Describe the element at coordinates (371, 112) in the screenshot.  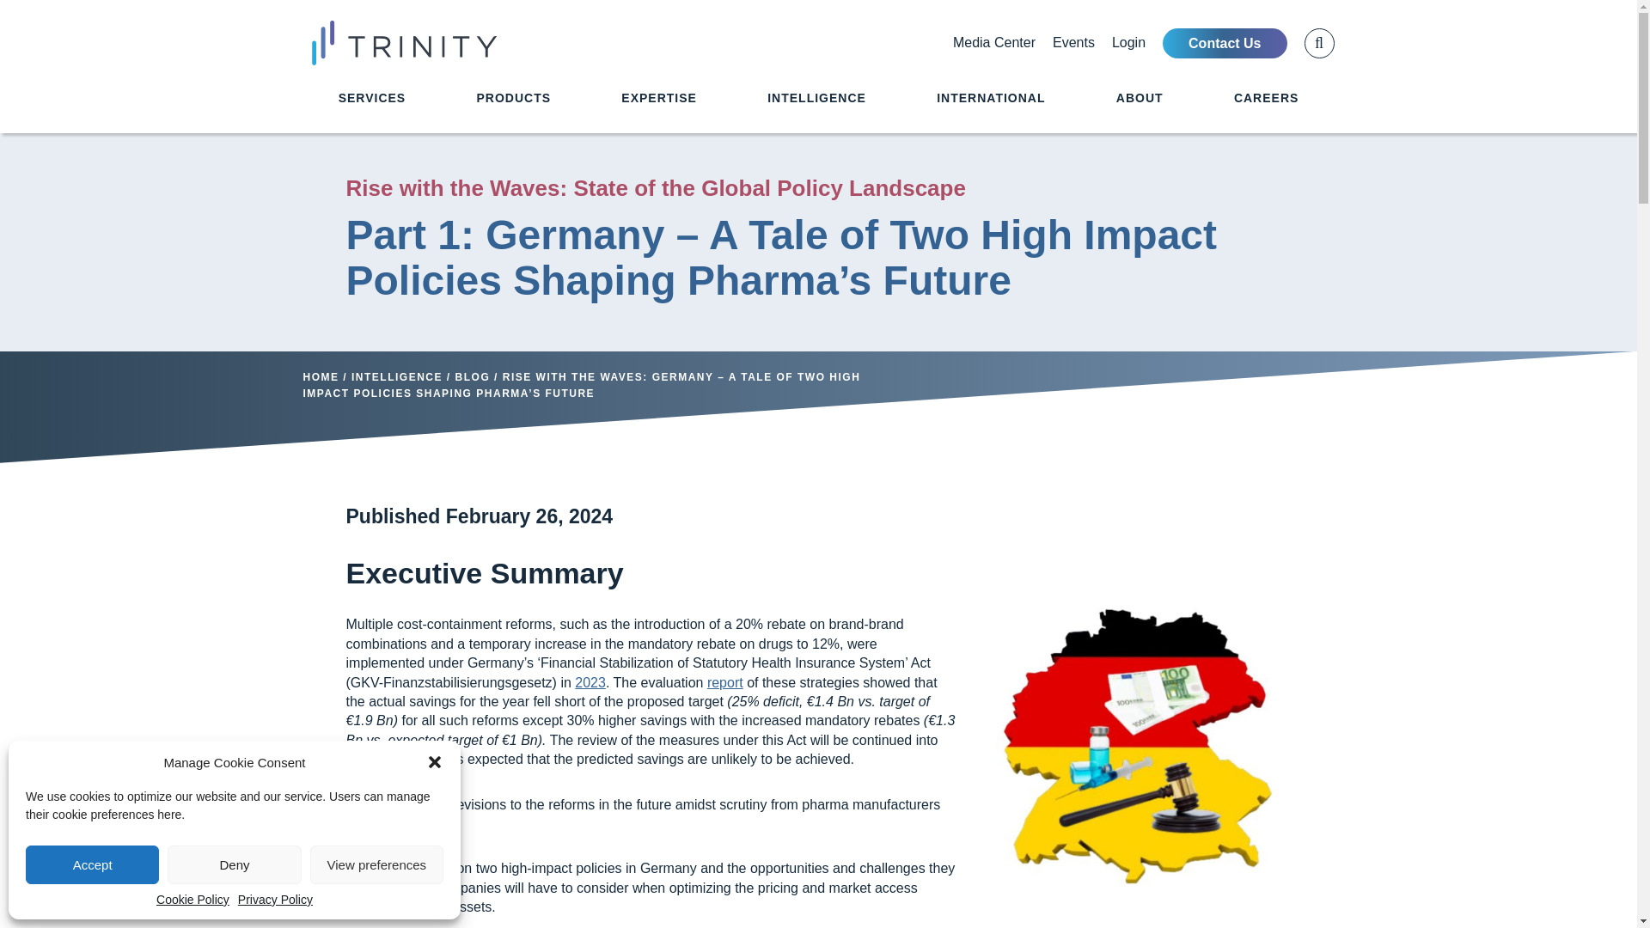
I see `SERVICES` at that location.